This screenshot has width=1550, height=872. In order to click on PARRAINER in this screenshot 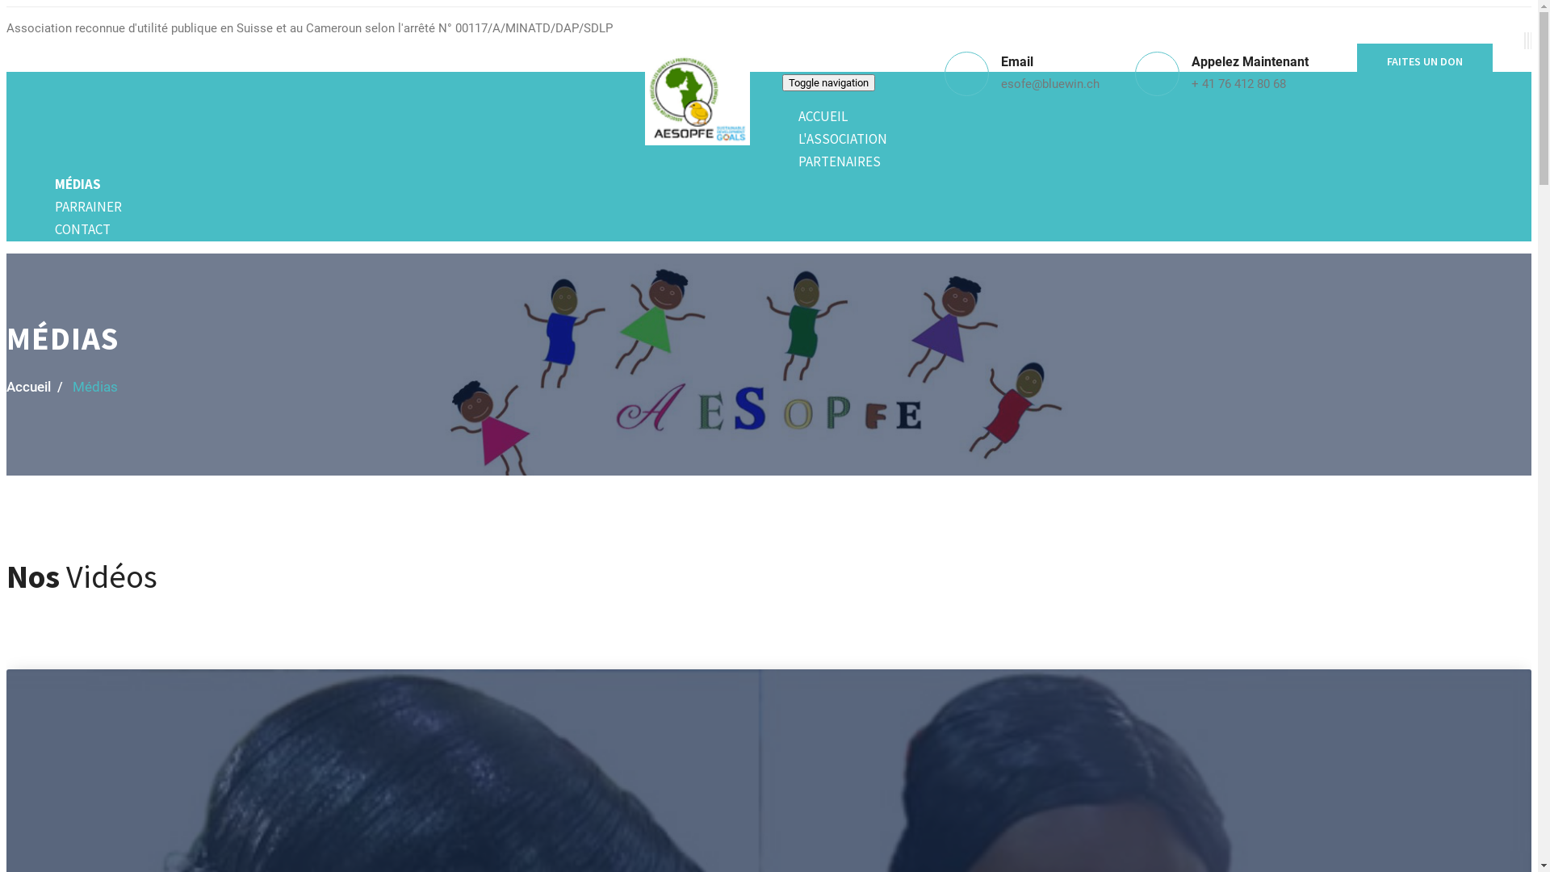, I will do `click(89, 207)`.